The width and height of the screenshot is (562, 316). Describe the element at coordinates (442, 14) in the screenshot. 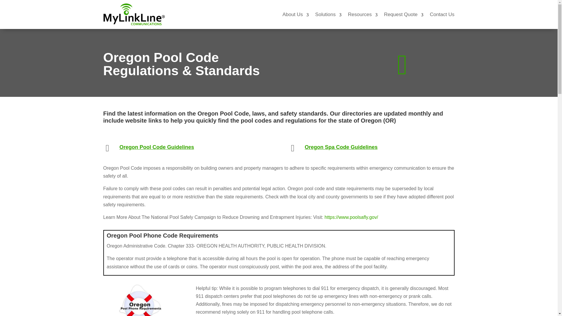

I see `Contact Us` at that location.